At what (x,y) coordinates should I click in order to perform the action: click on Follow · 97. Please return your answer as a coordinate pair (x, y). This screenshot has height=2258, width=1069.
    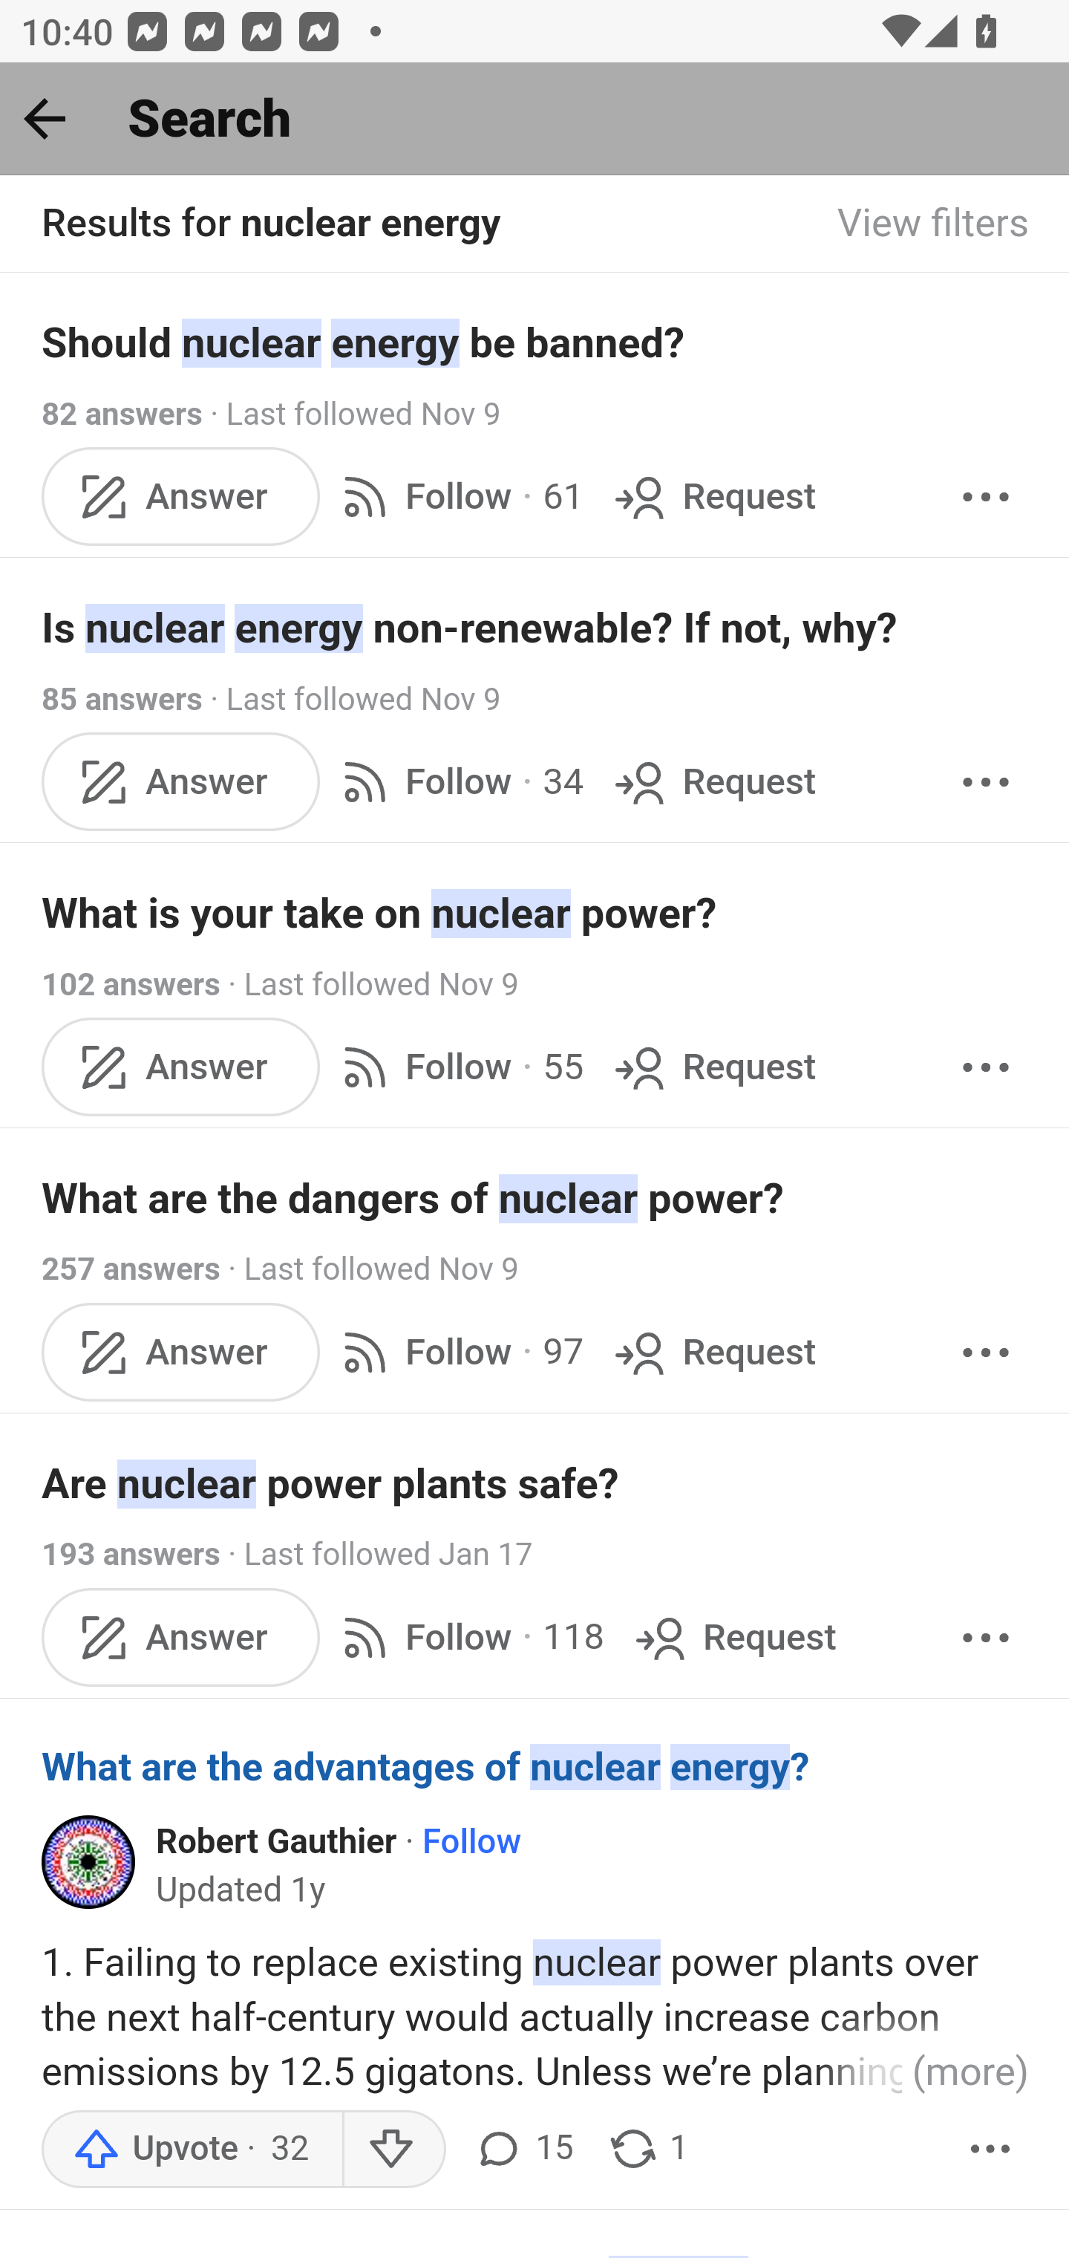
    Looking at the image, I should click on (457, 1352).